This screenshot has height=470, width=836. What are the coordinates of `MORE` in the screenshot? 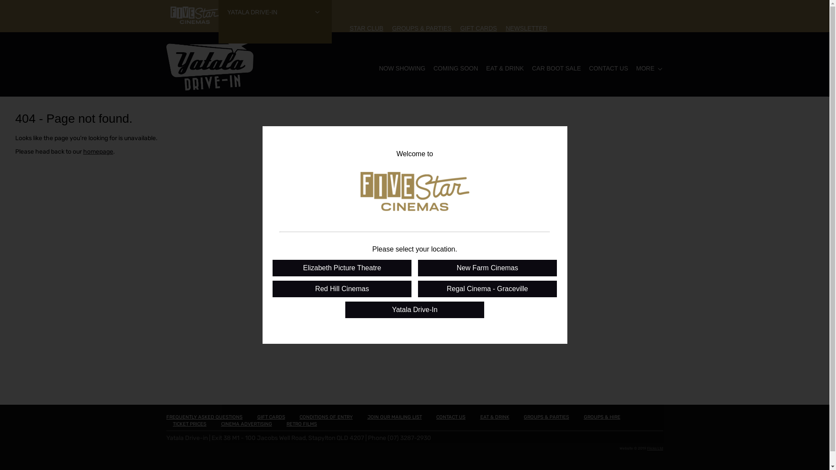 It's located at (645, 68).